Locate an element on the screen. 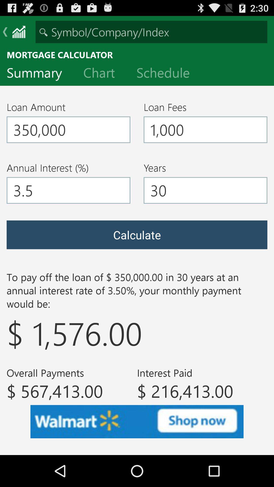 The image size is (274, 487). press the summary item is located at coordinates (38, 74).